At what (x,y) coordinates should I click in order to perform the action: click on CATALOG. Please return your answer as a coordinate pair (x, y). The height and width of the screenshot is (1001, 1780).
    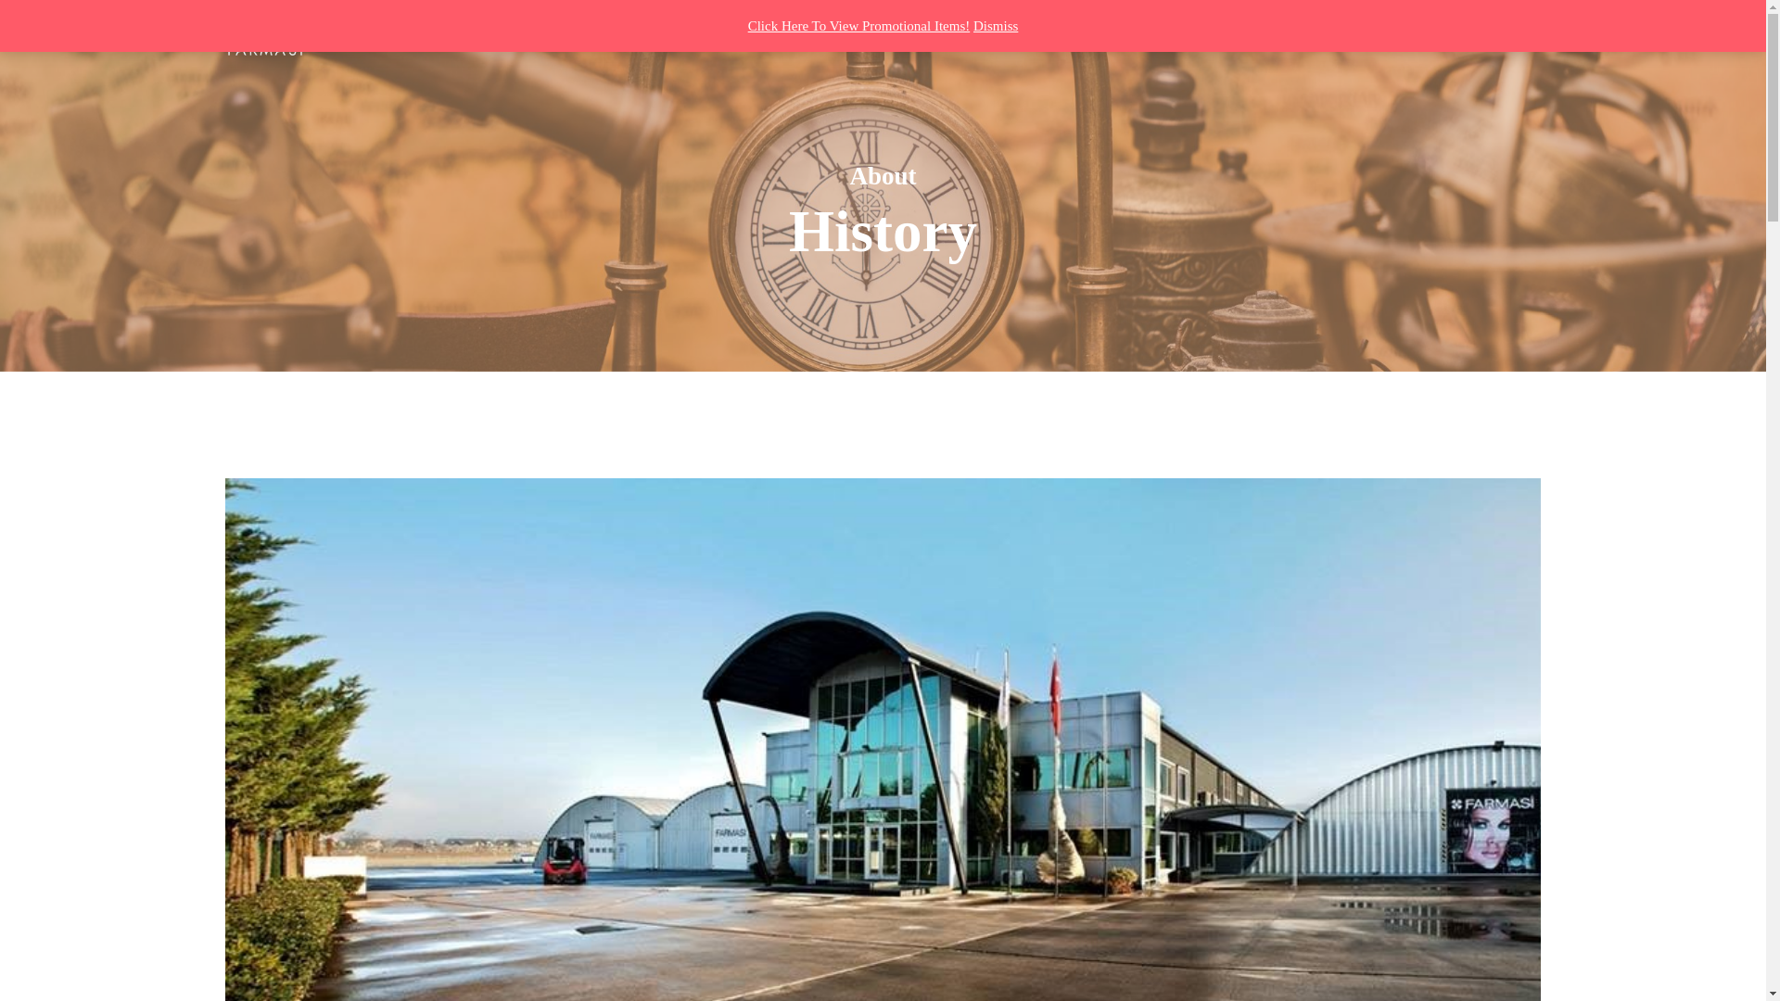
    Looking at the image, I should click on (627, 39).